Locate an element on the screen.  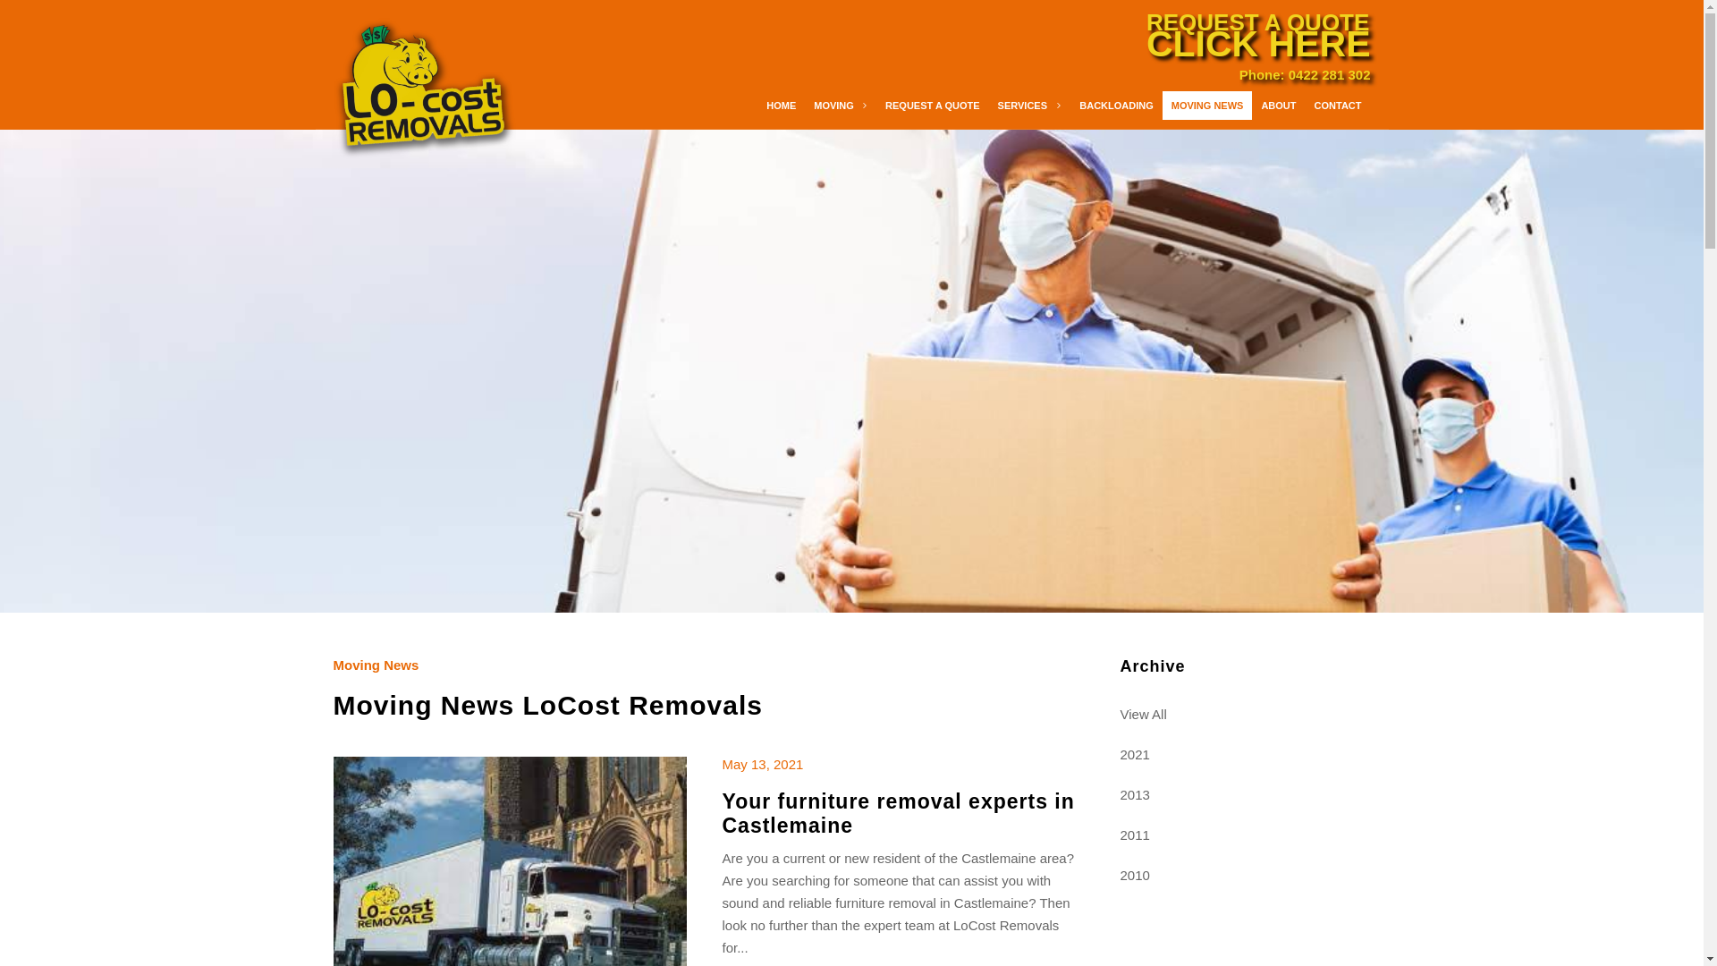
CONTACT is located at coordinates (1338, 106).